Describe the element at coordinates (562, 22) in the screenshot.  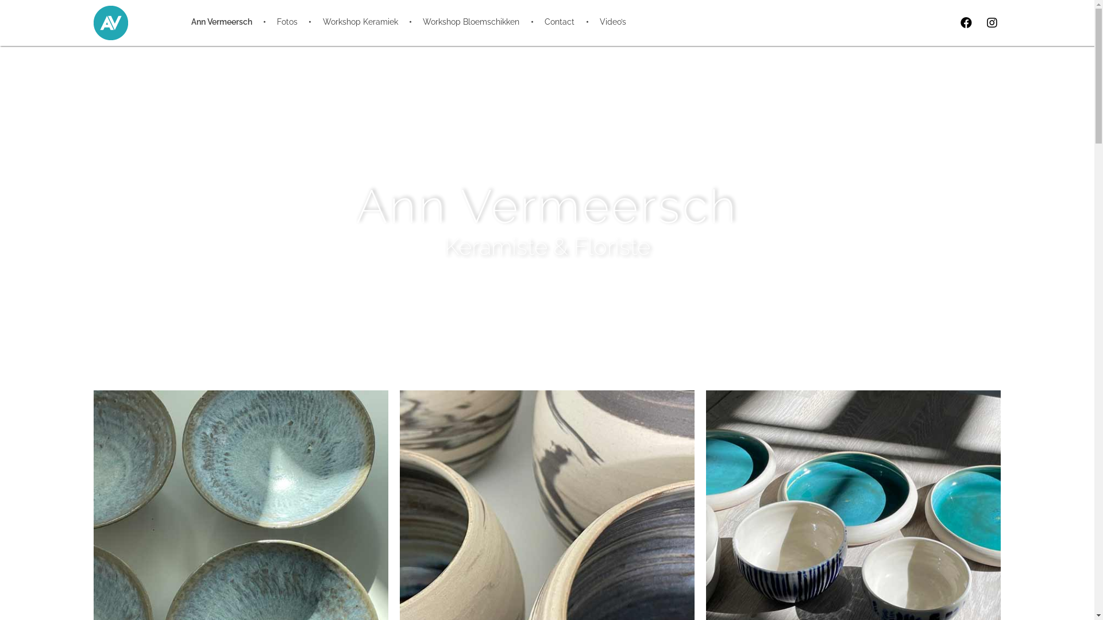
I see `Contact` at that location.